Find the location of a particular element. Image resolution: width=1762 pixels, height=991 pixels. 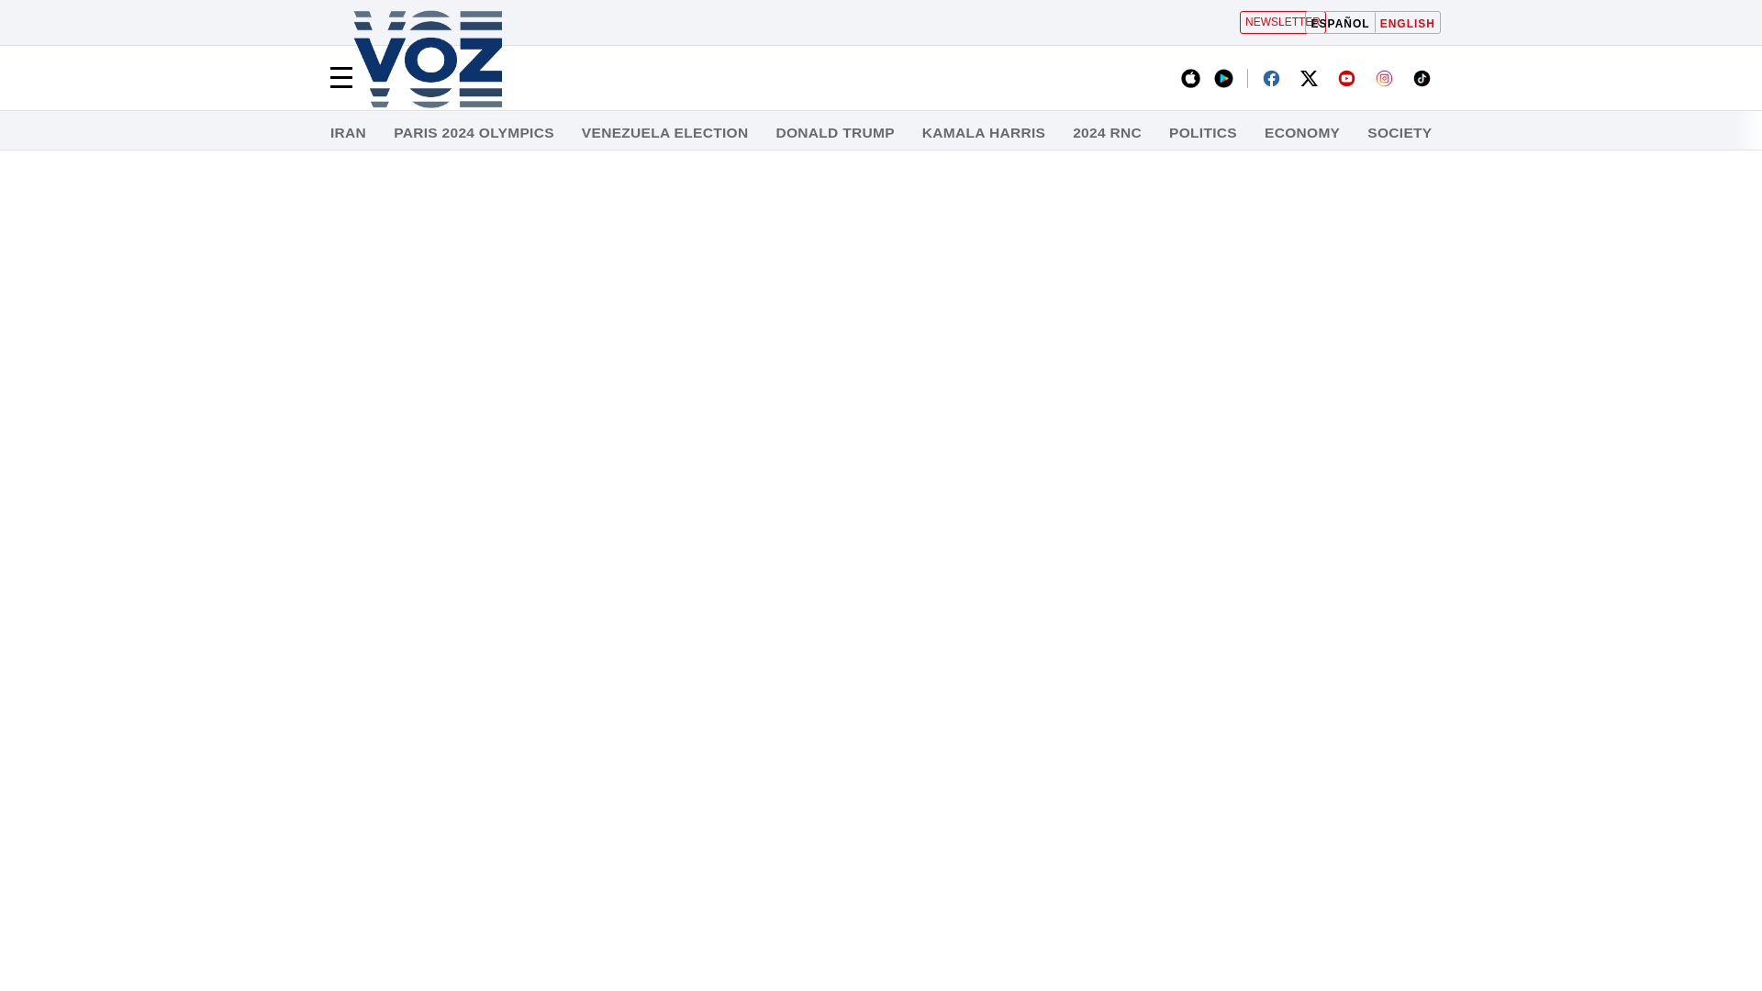

Politics is located at coordinates (1202, 133).